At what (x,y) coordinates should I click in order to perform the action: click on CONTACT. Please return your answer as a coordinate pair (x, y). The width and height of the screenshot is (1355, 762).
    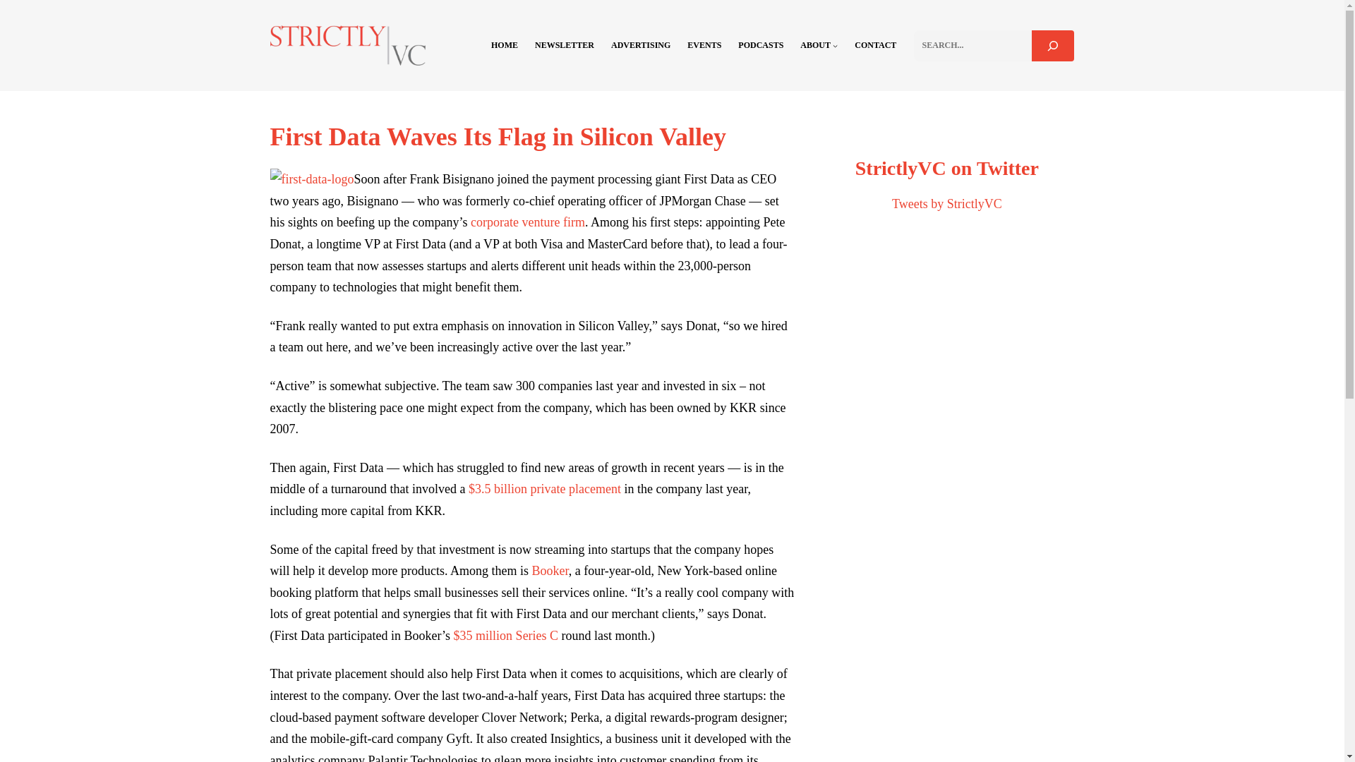
    Looking at the image, I should click on (875, 45).